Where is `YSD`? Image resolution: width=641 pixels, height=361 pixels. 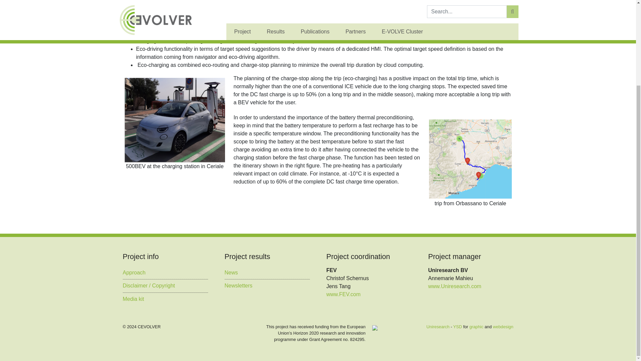
YSD is located at coordinates (457, 326).